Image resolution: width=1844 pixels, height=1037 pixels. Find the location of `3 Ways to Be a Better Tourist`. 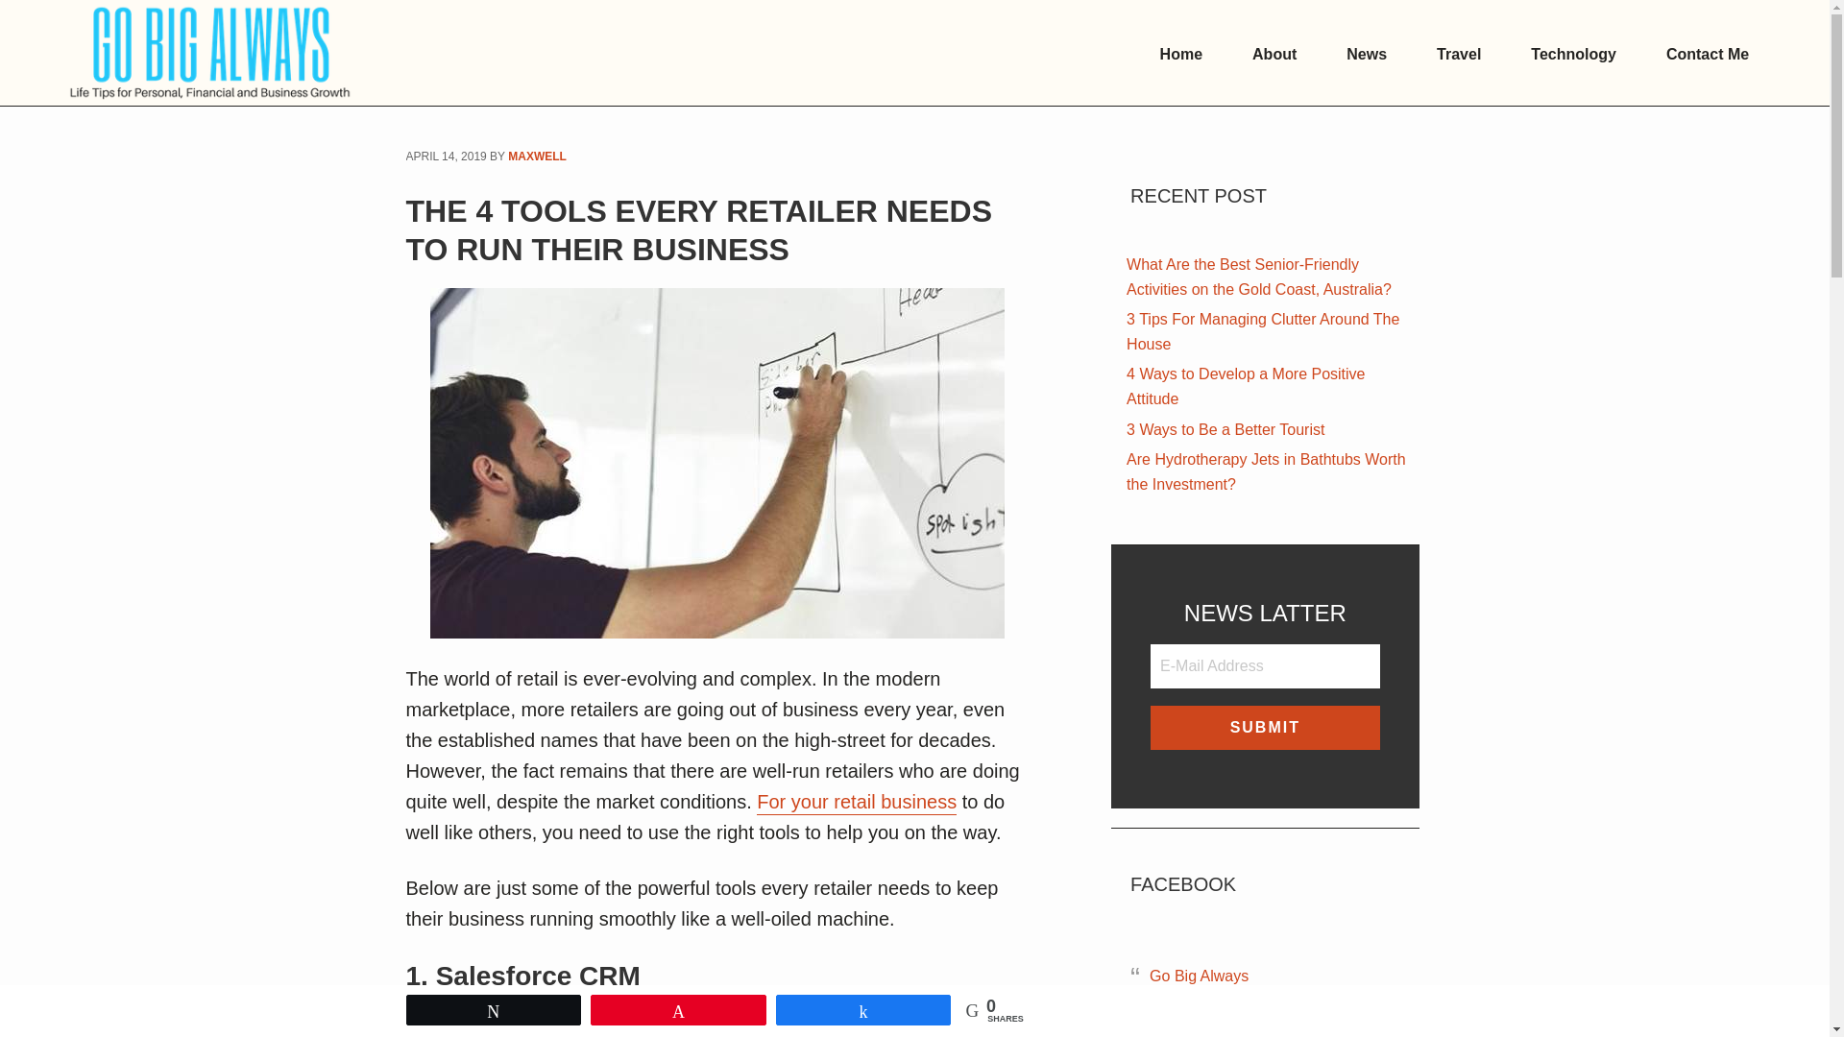

3 Ways to Be a Better Tourist is located at coordinates (1225, 430).